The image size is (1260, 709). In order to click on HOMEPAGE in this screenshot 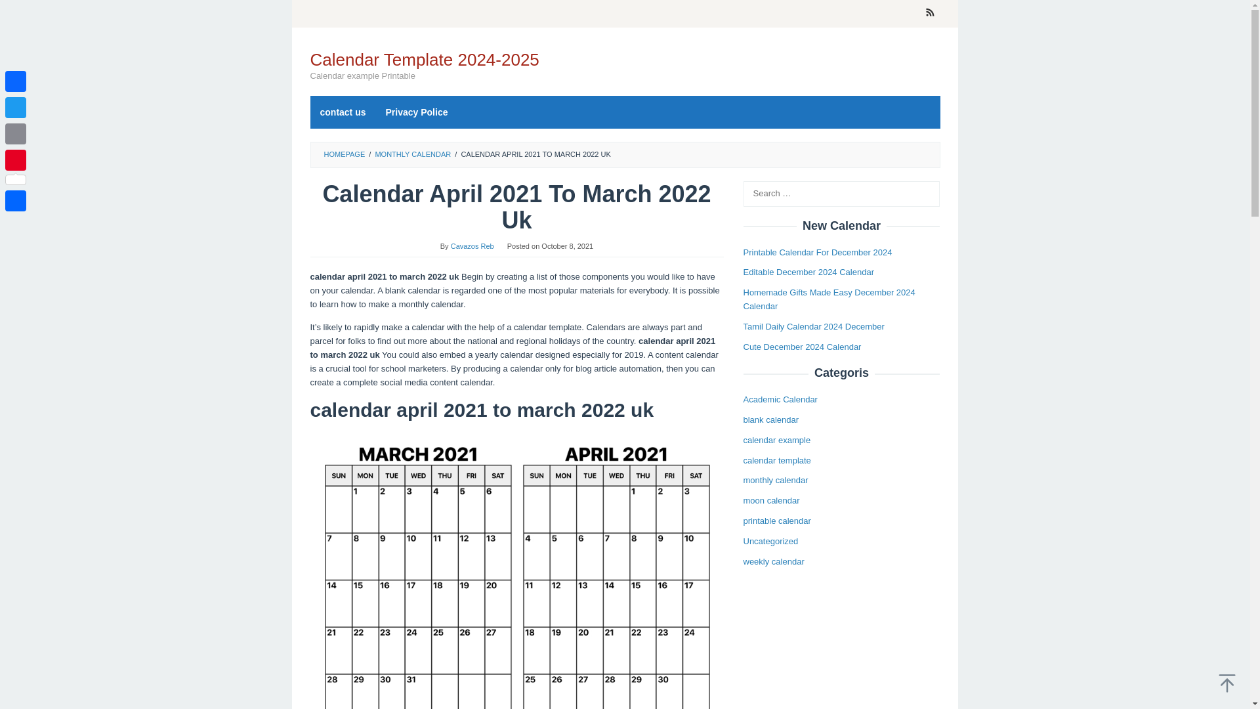, I will do `click(344, 154)`.